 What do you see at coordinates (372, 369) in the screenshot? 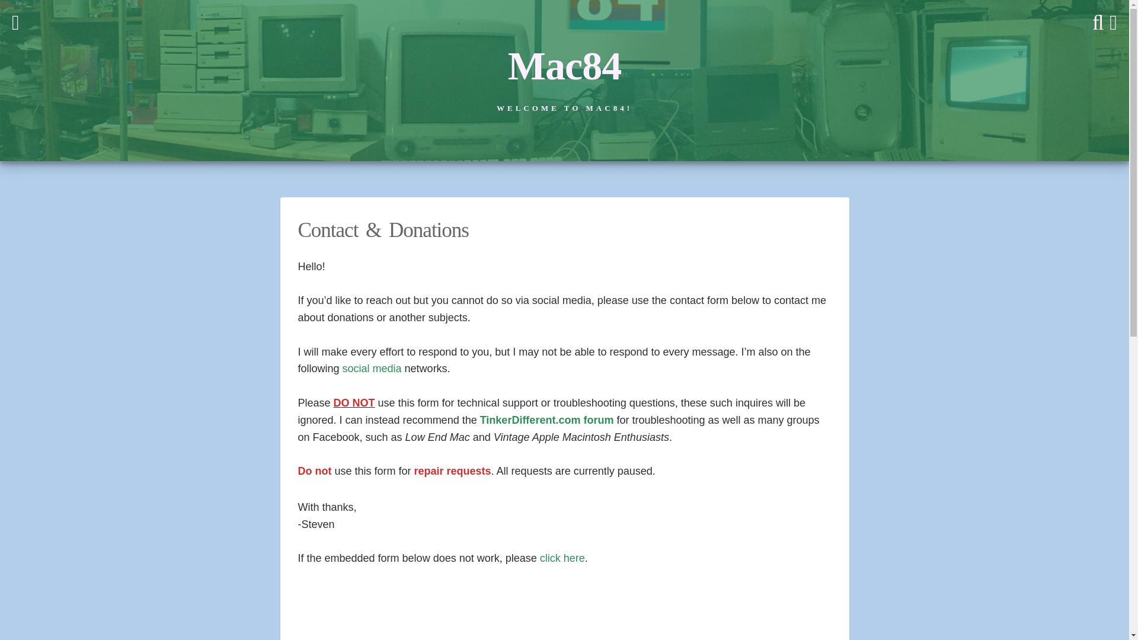
I see `social media` at bounding box center [372, 369].